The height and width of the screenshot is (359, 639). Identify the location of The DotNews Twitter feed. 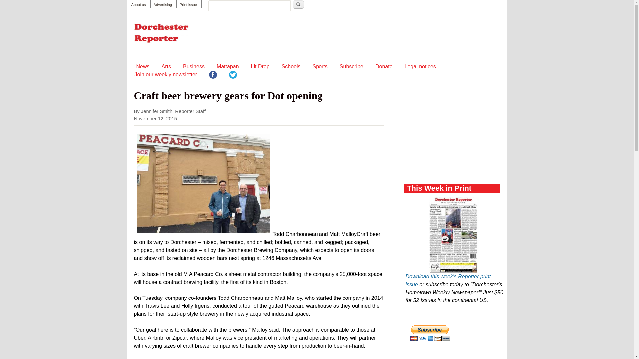
(233, 76).